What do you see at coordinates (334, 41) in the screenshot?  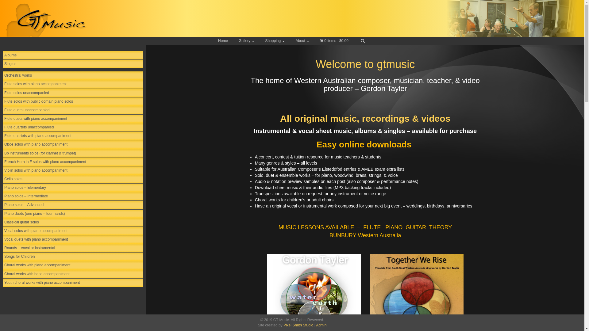 I see `0 items$0.00` at bounding box center [334, 41].